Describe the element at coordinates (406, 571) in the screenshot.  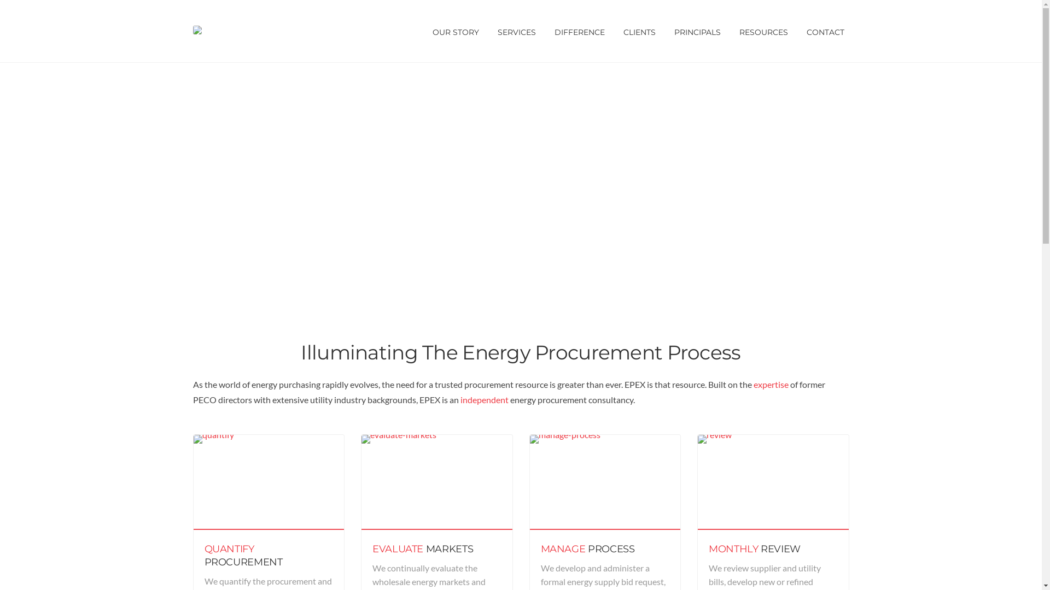
I see `Exton Web Design` at that location.